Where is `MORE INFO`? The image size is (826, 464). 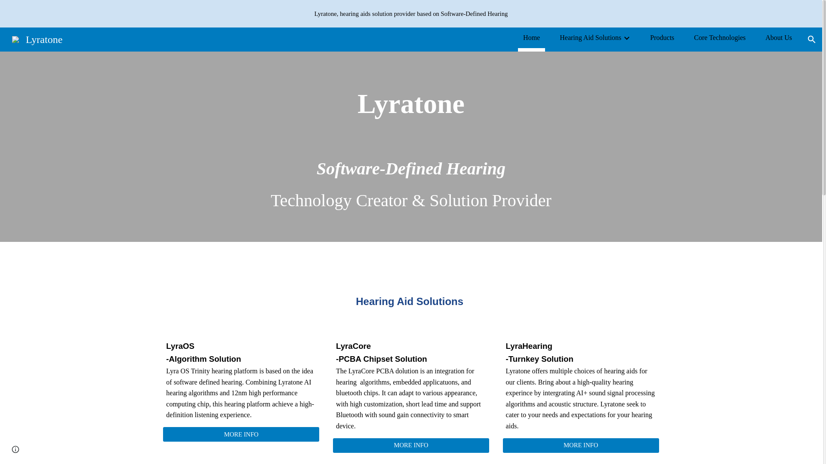 MORE INFO is located at coordinates (410, 445).